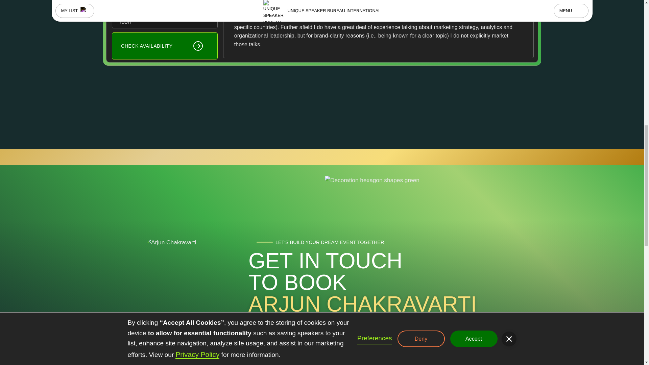  I want to click on GET IN TOUCH, so click(325, 261).